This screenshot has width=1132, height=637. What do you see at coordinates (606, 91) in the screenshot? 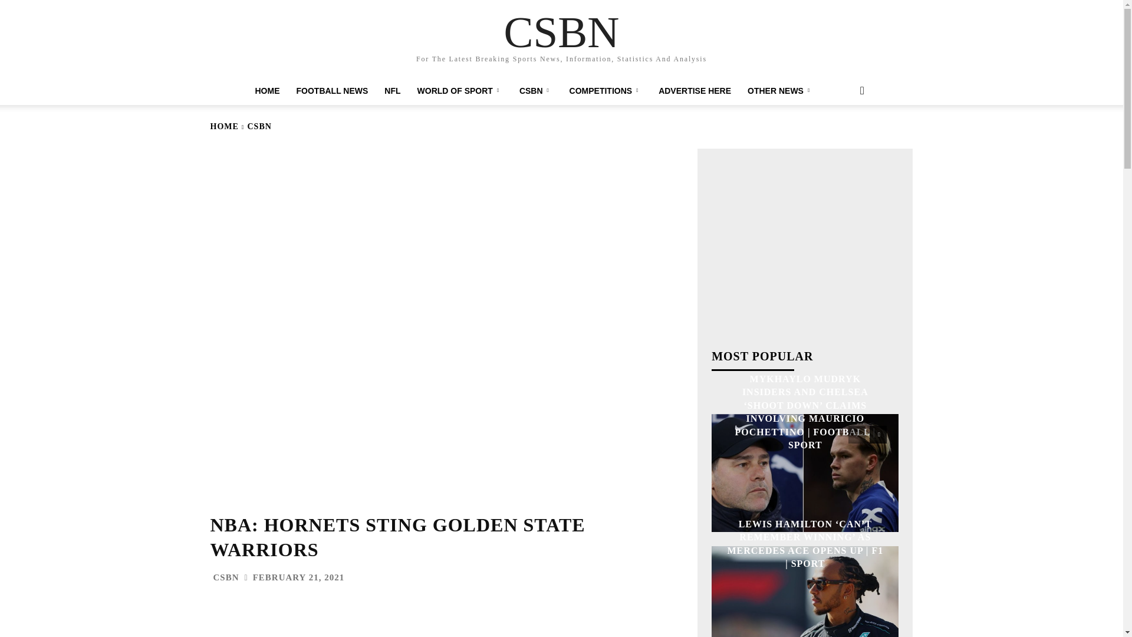
I see `COMPETITIONS` at bounding box center [606, 91].